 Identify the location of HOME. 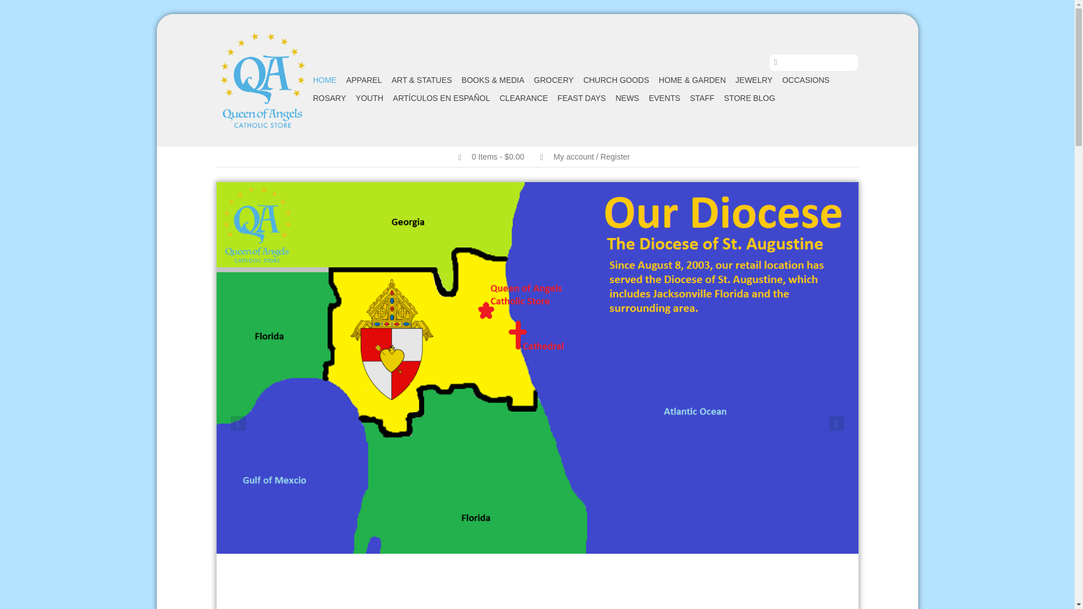
(325, 80).